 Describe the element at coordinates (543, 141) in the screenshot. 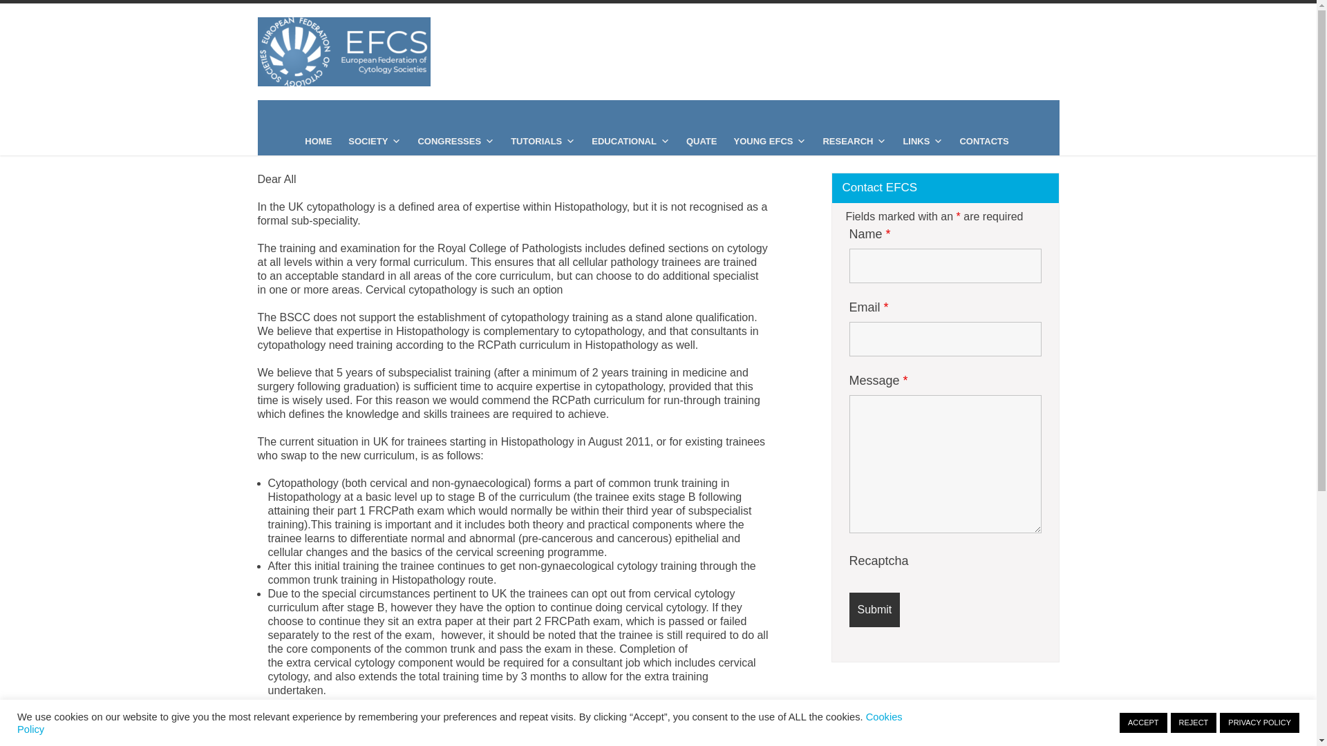

I see `TUTORIALS` at that location.